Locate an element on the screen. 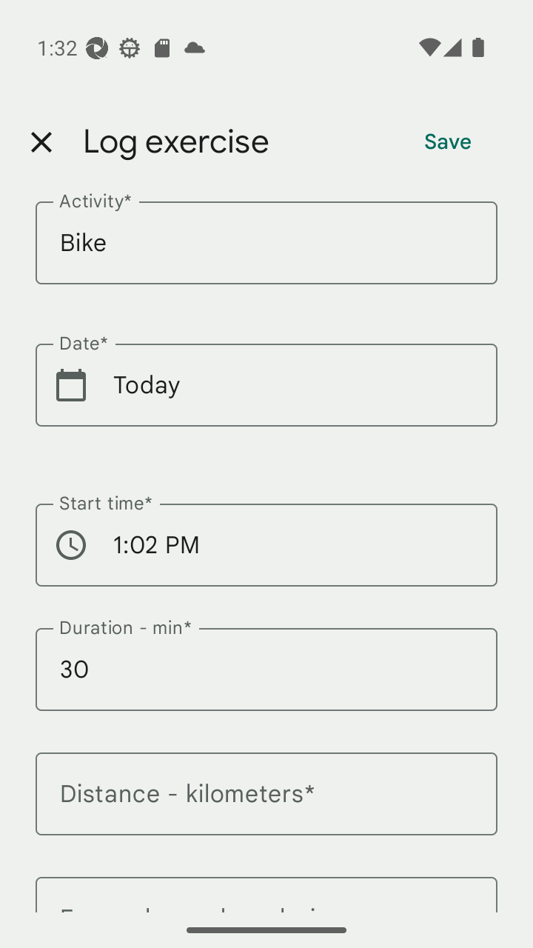 This screenshot has height=948, width=533. Today Date* is located at coordinates (266, 394).